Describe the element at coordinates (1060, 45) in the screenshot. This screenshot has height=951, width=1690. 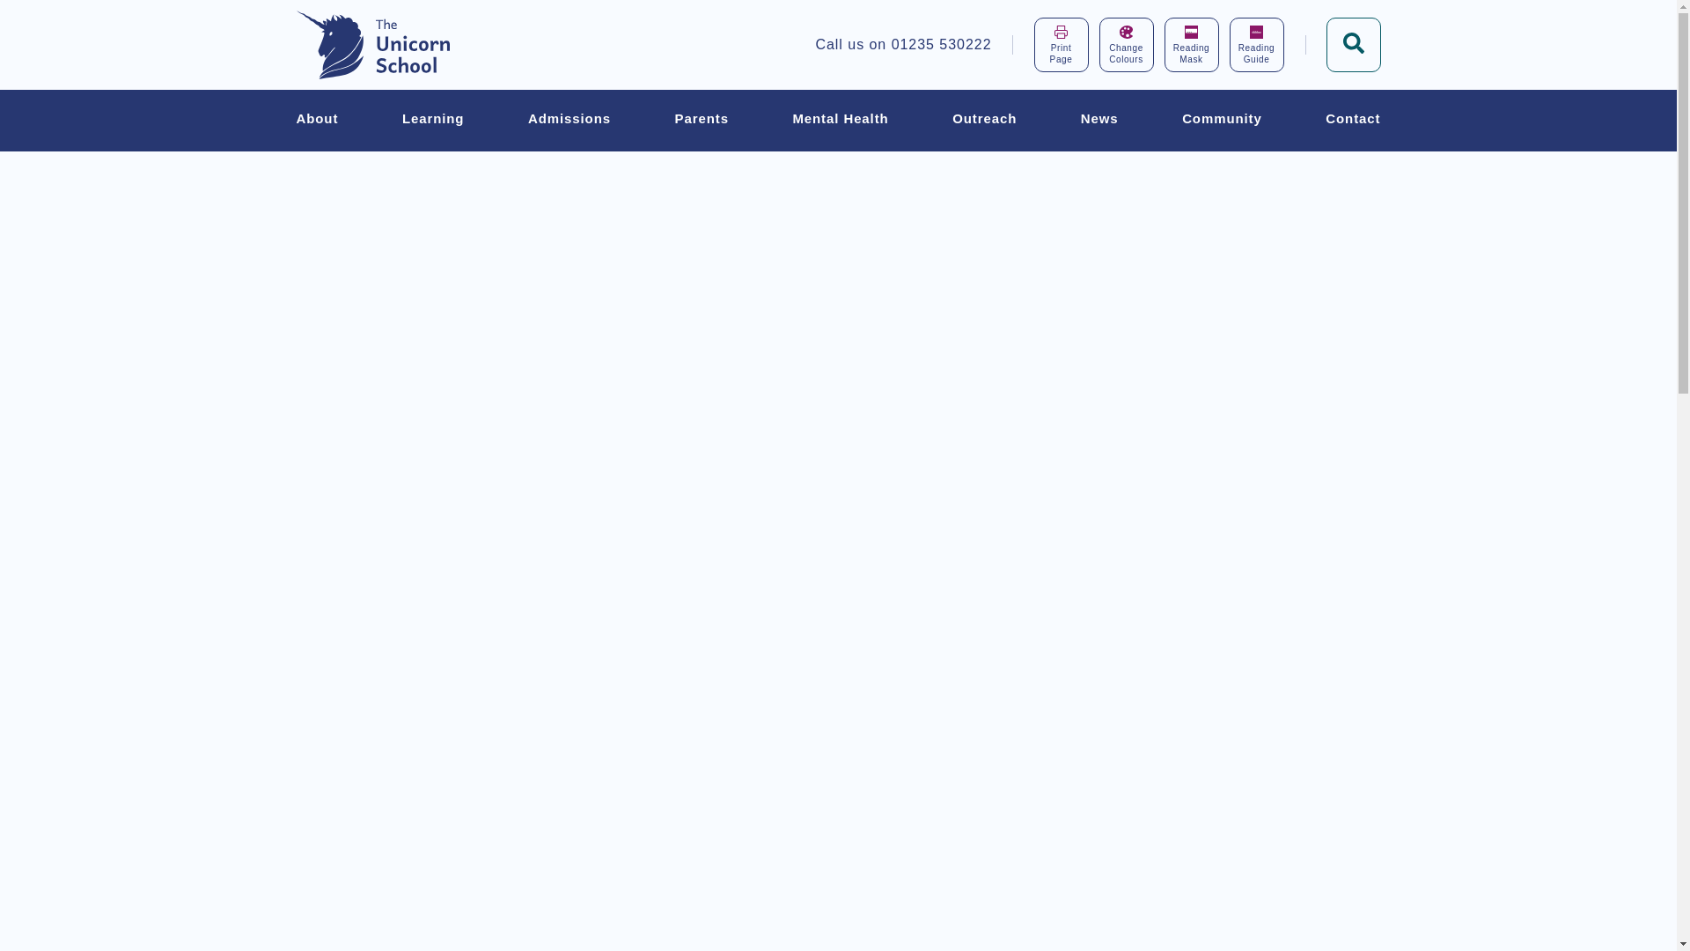
I see `Change Colours` at that location.